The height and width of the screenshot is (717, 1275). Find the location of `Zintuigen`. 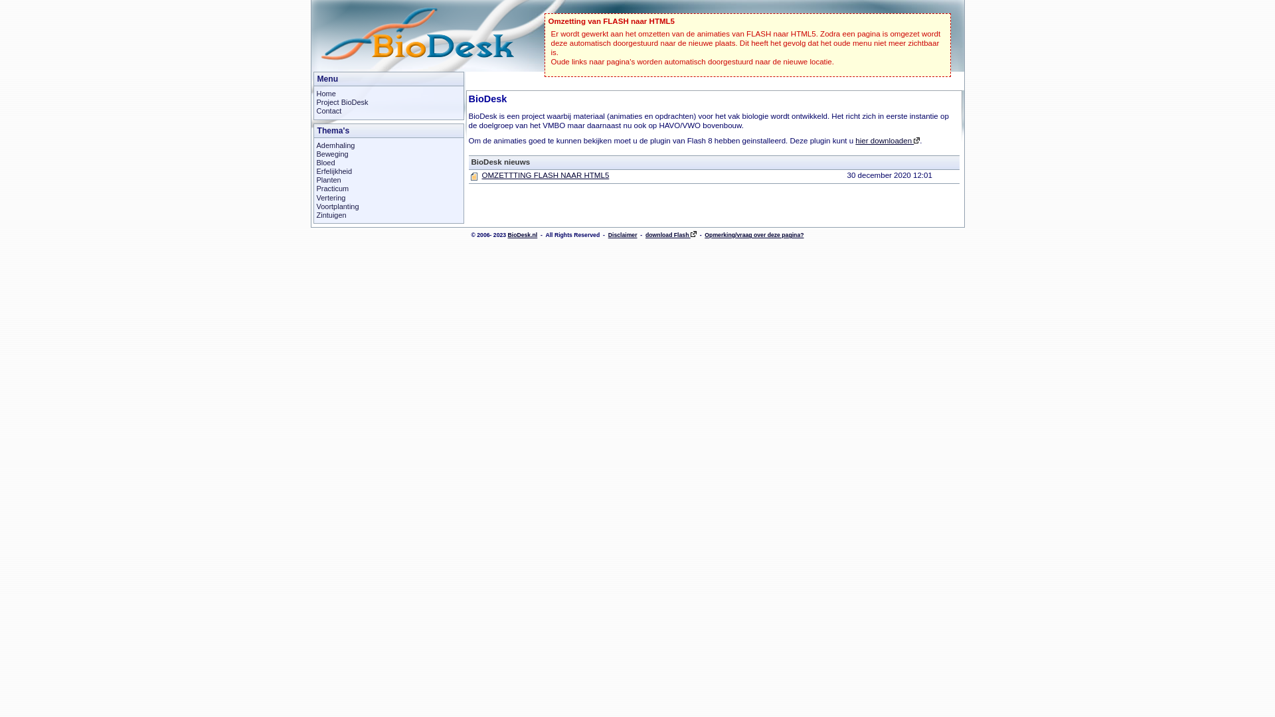

Zintuigen is located at coordinates (331, 215).